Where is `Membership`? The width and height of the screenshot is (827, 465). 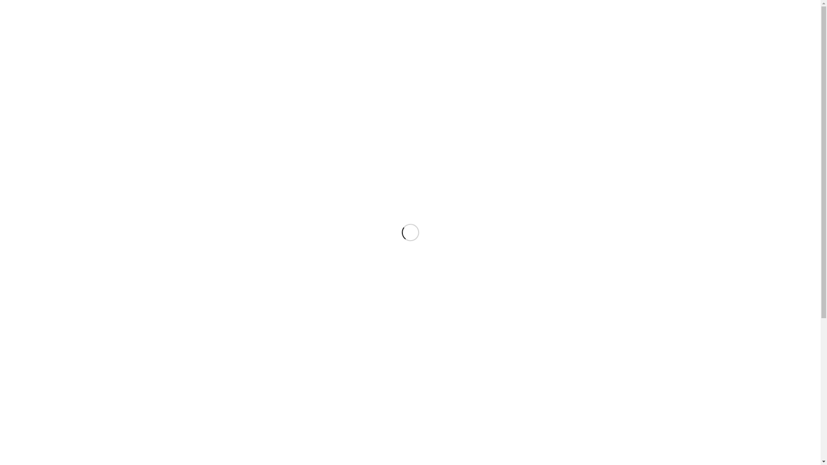
Membership is located at coordinates (286, 74).